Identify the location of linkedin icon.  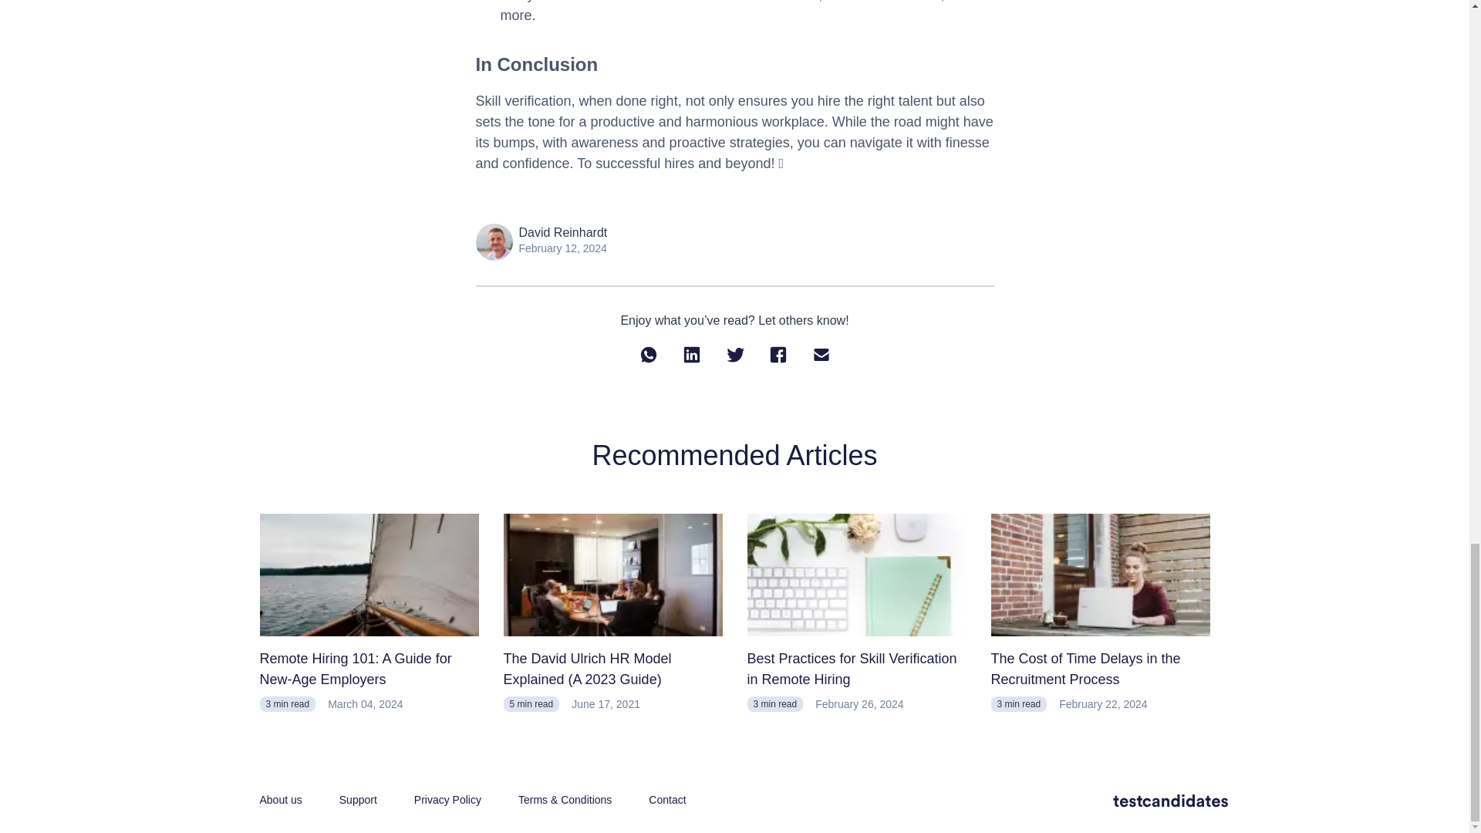
(691, 355).